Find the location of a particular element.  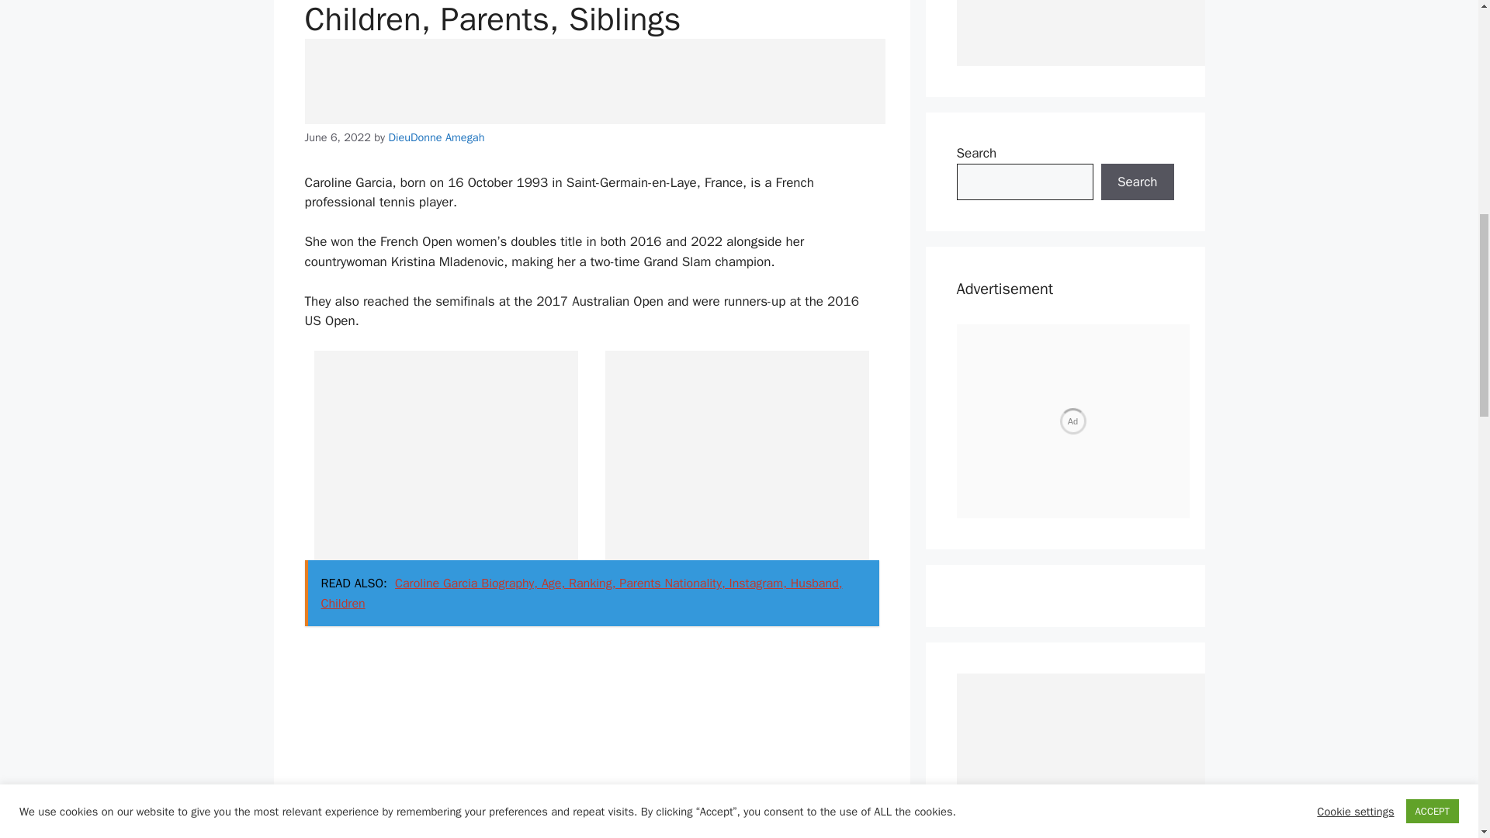

Search is located at coordinates (1137, 182).